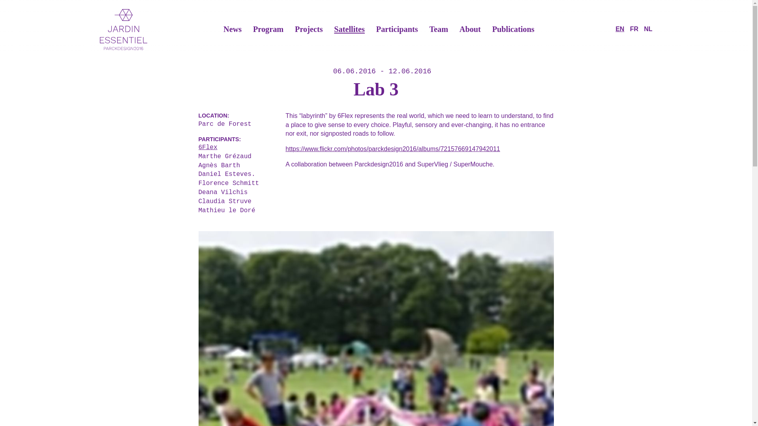 The height and width of the screenshot is (426, 758). What do you see at coordinates (397, 29) in the screenshot?
I see `Participants` at bounding box center [397, 29].